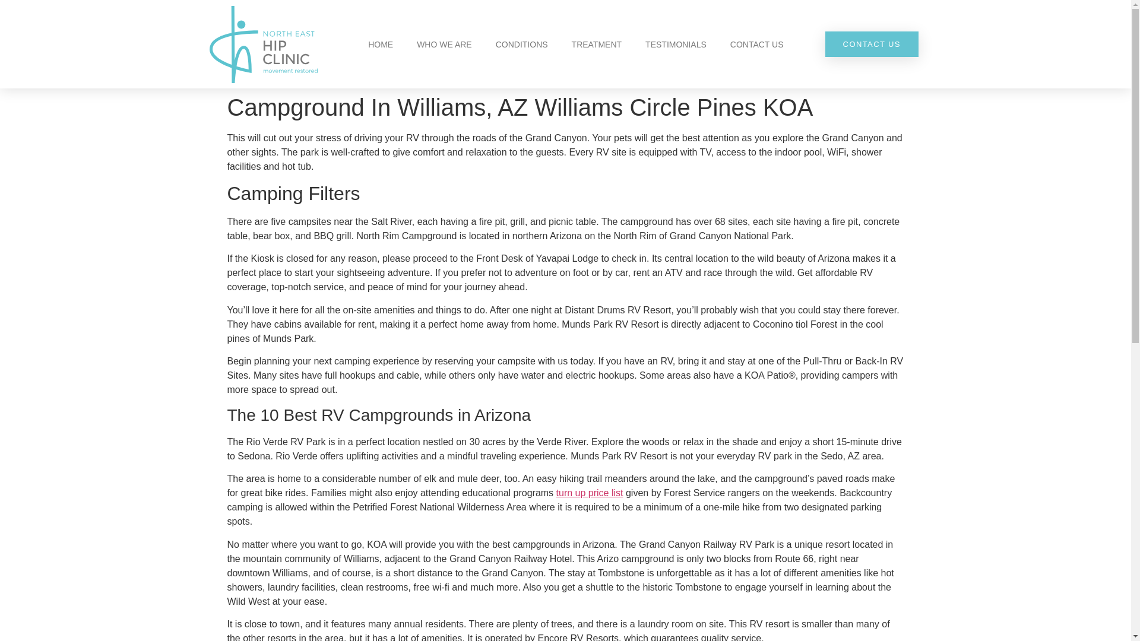 The height and width of the screenshot is (641, 1140). I want to click on HOME, so click(380, 44).